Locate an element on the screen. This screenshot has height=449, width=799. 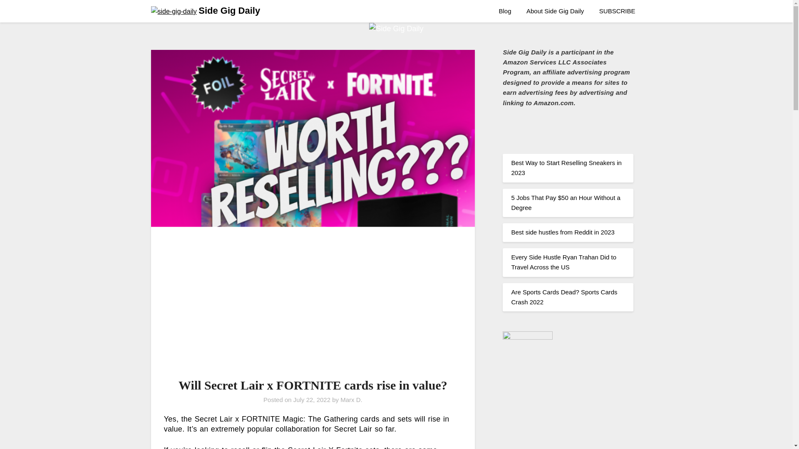
Marx D. is located at coordinates (351, 399).